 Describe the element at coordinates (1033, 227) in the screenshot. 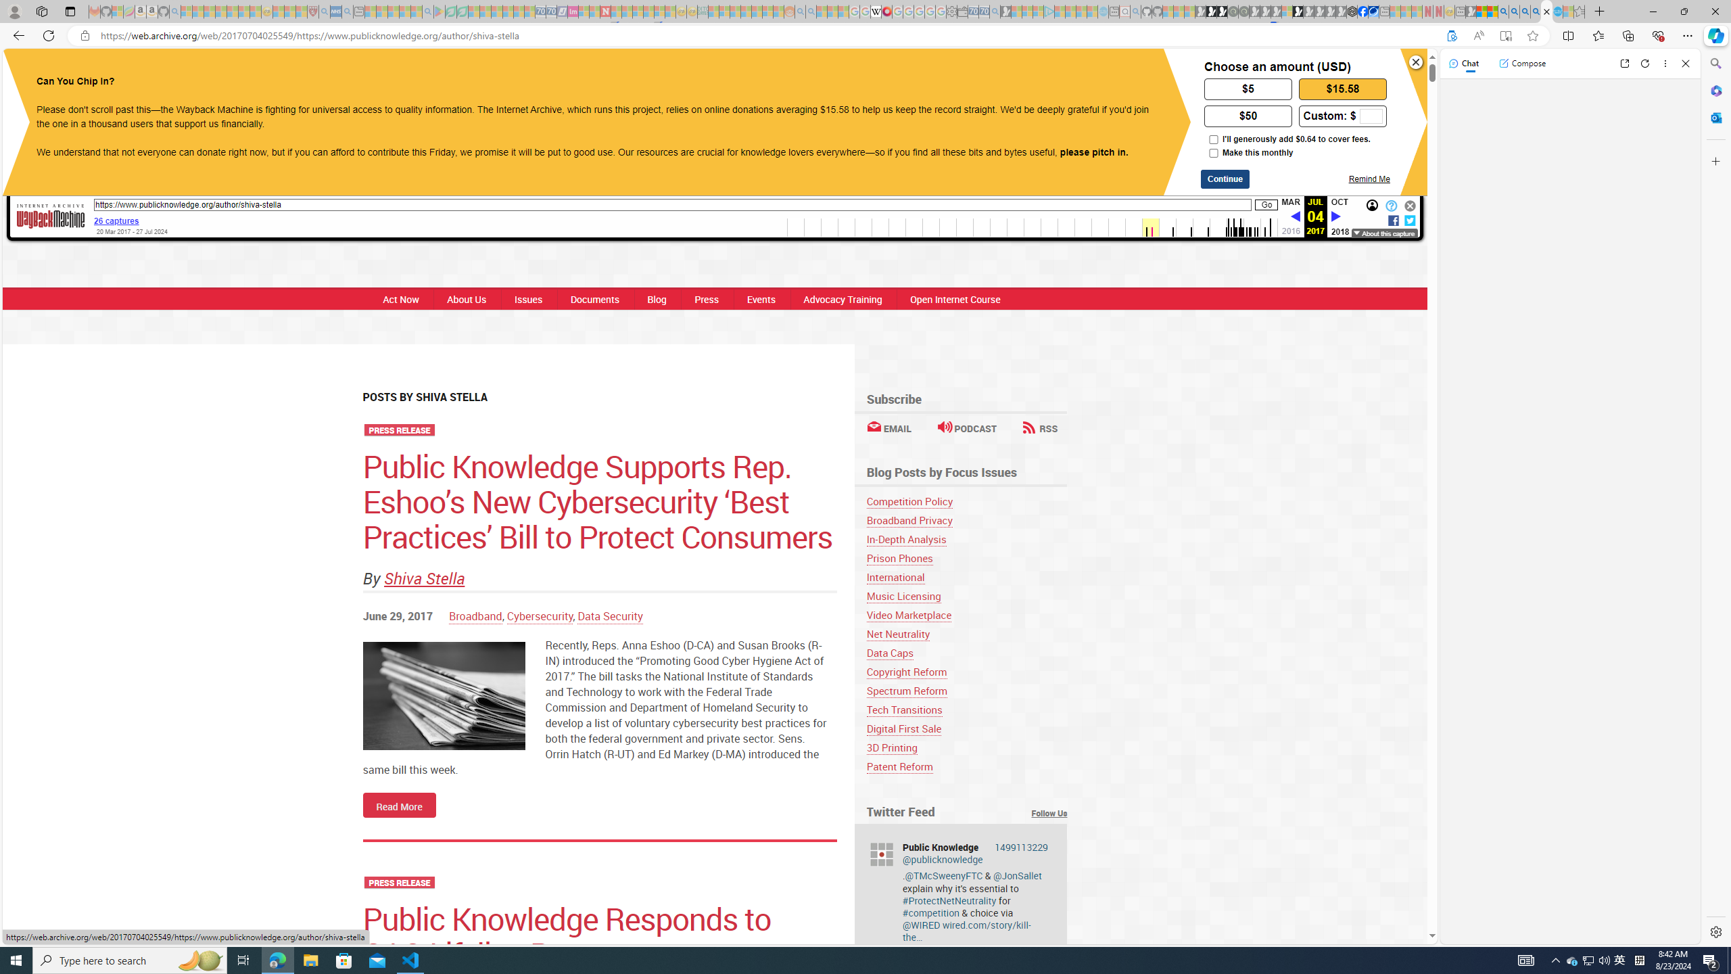

I see `Explore captures for this URL` at that location.